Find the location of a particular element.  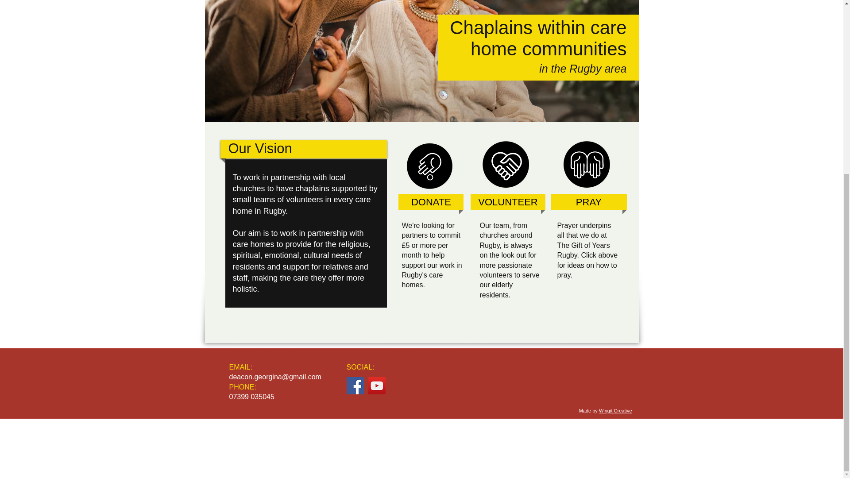

Wingit Creative is located at coordinates (615, 411).